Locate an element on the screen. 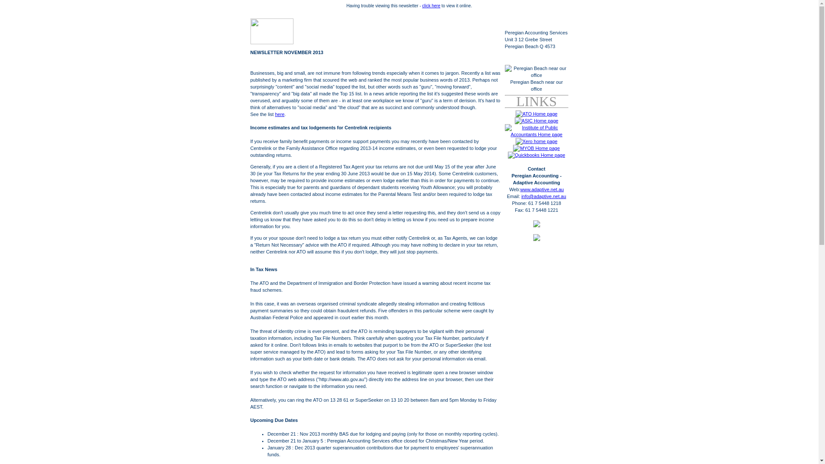 Image resolution: width=825 pixels, height=464 pixels. info@adaptive.net.au is located at coordinates (544, 196).